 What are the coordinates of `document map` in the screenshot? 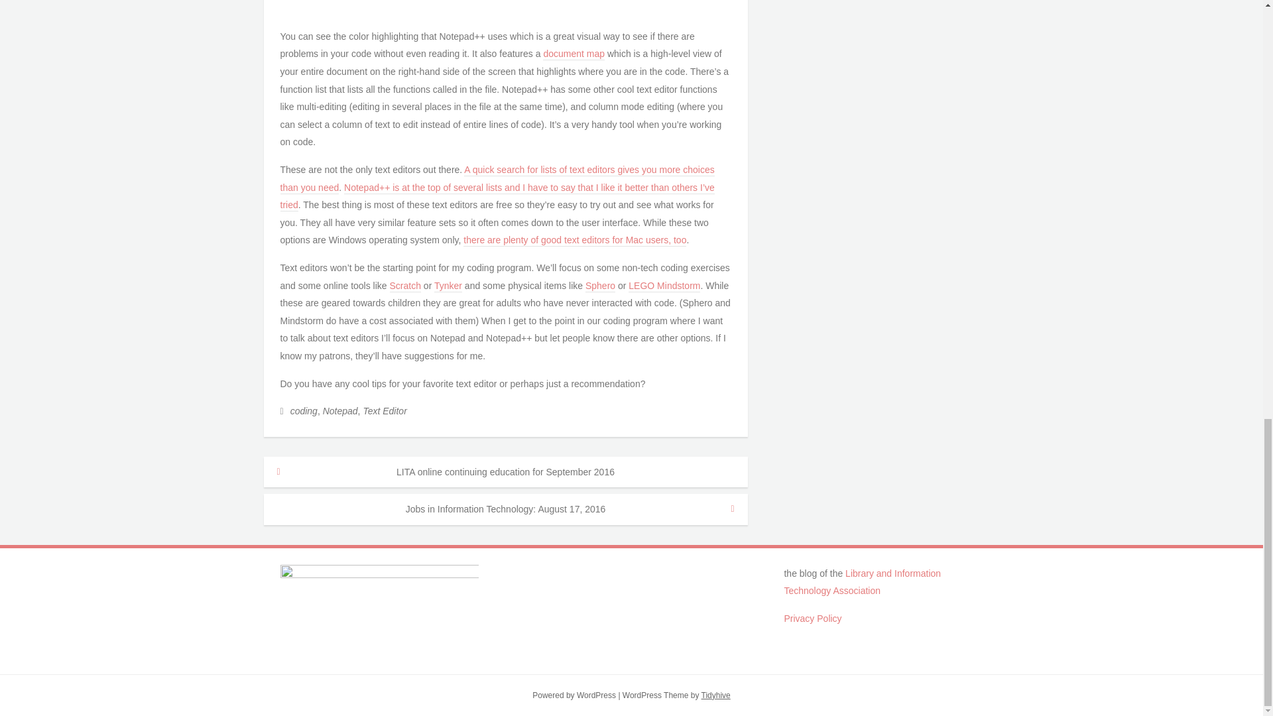 It's located at (574, 54).